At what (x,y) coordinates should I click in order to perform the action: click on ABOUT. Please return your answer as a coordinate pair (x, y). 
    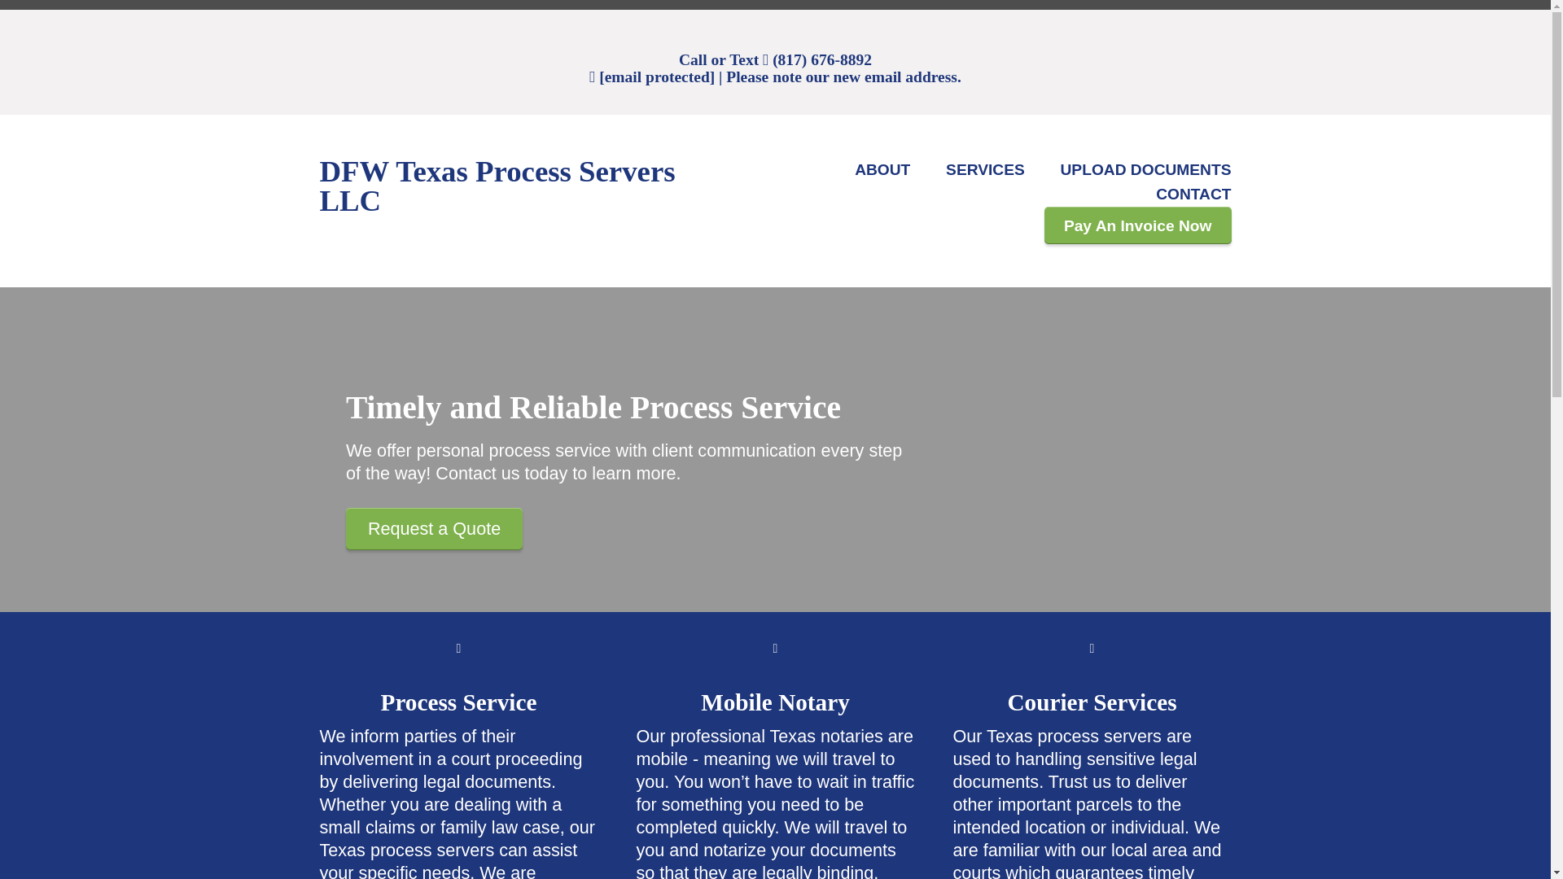
    Looking at the image, I should click on (882, 169).